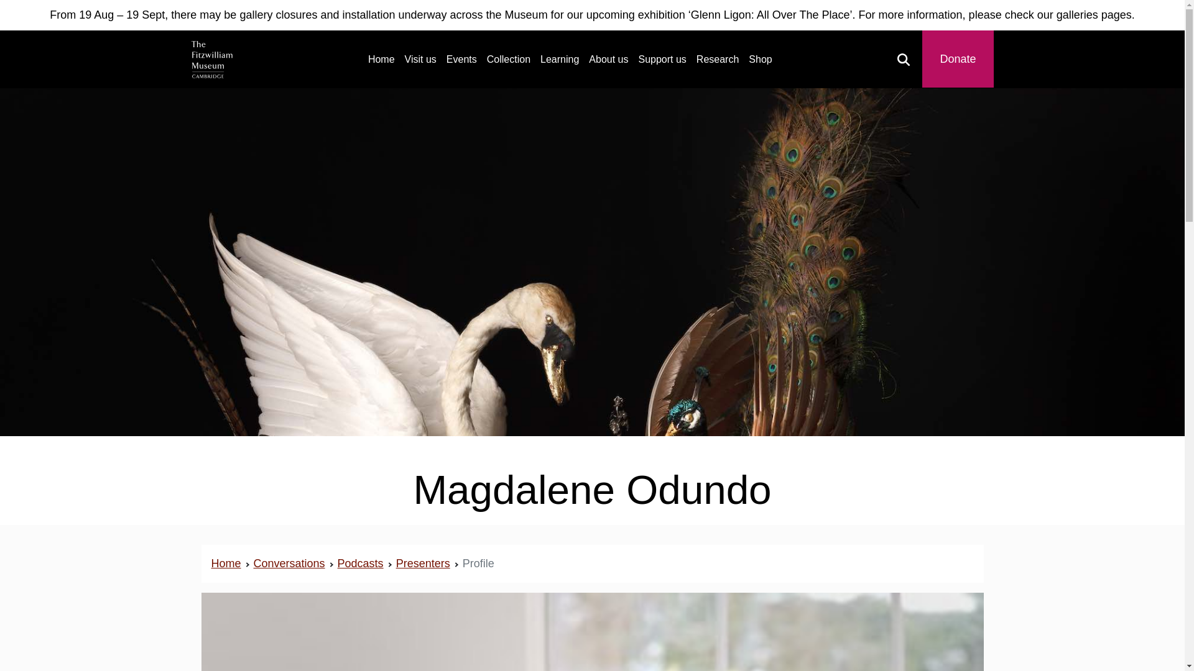  What do you see at coordinates (461, 59) in the screenshot?
I see `Events` at bounding box center [461, 59].